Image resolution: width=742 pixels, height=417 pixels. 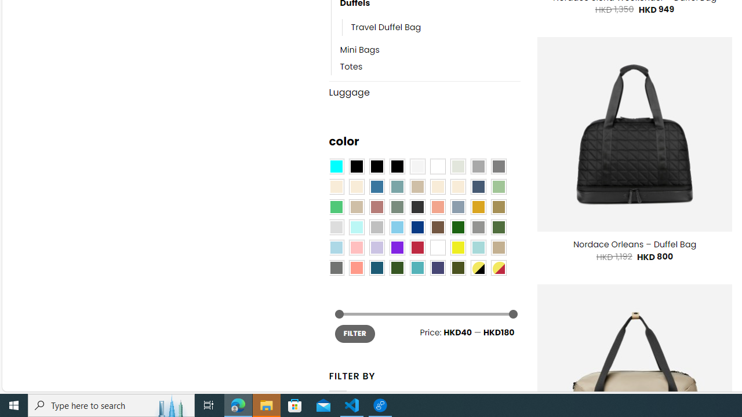 I want to click on Rose, so click(x=377, y=207).